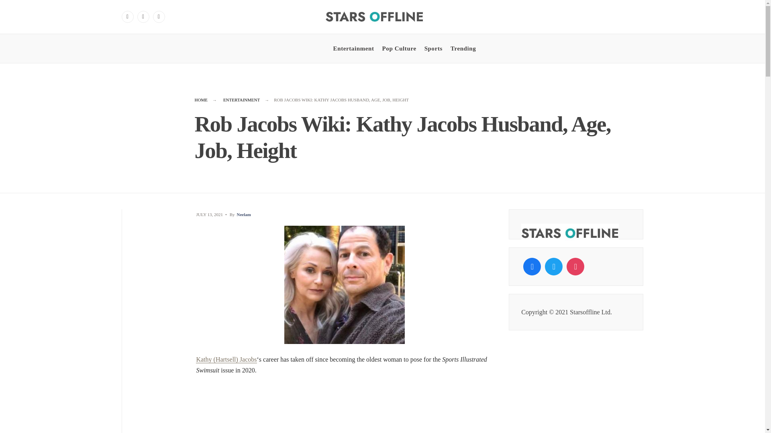 The height and width of the screenshot is (433, 771). What do you see at coordinates (353, 48) in the screenshot?
I see `Entertainment` at bounding box center [353, 48].